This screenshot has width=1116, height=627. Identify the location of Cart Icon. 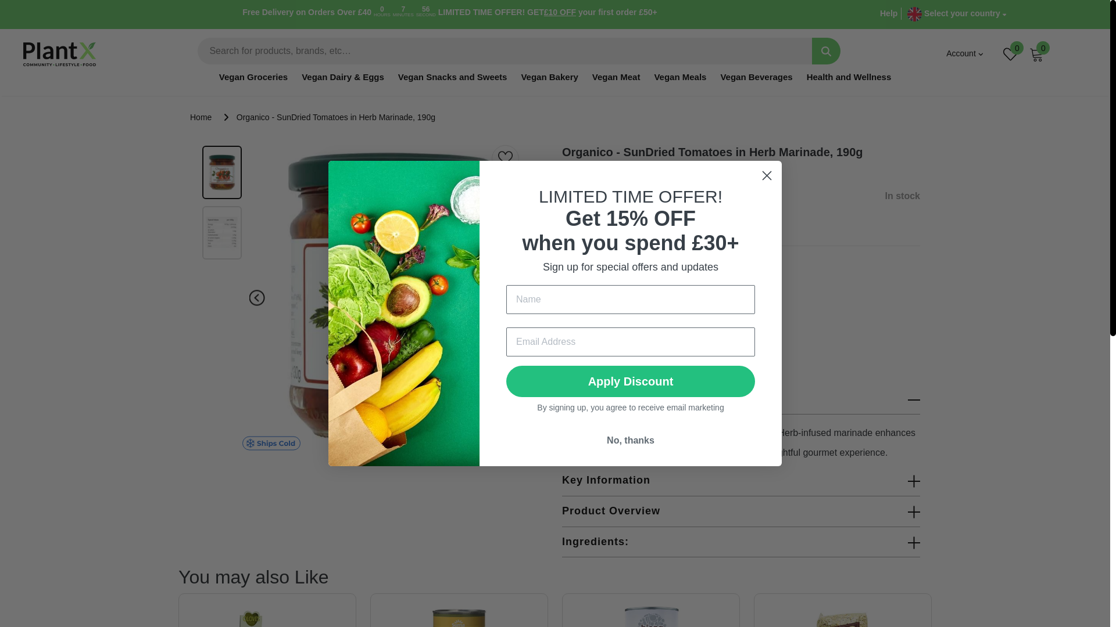
(1036, 53).